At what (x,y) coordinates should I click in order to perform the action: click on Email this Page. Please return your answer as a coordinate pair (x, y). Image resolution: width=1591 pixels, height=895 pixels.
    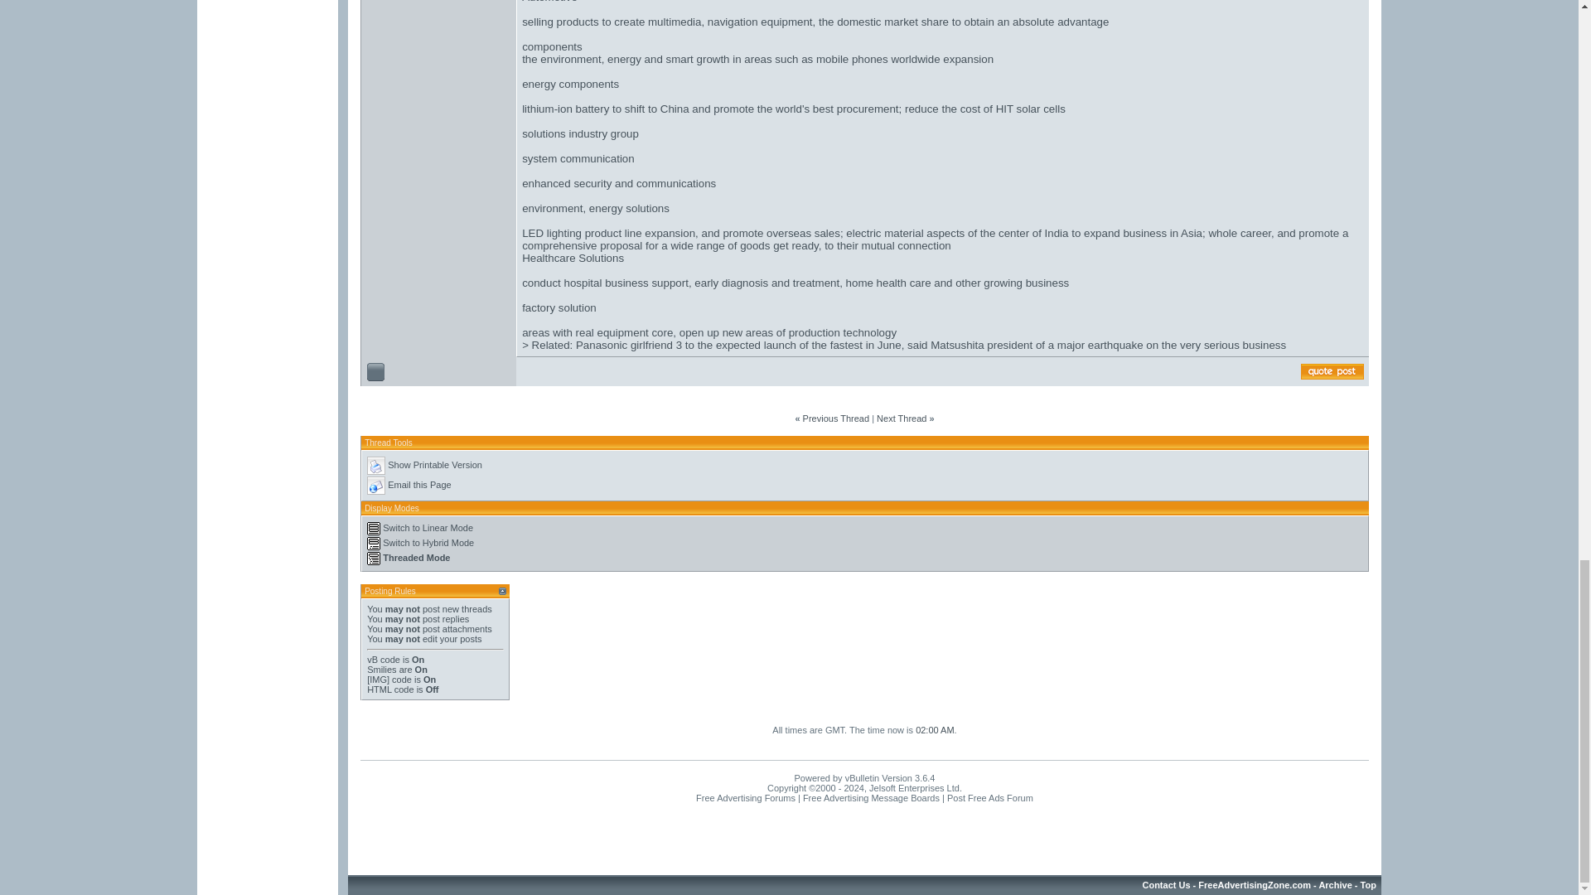
    Looking at the image, I should click on (419, 484).